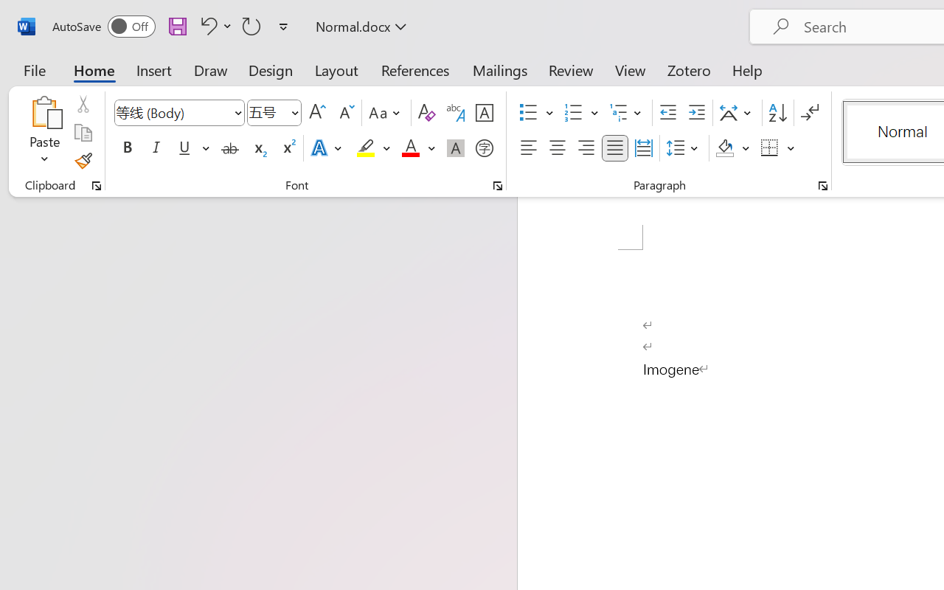  Describe the element at coordinates (258, 148) in the screenshot. I see `Subscript` at that location.